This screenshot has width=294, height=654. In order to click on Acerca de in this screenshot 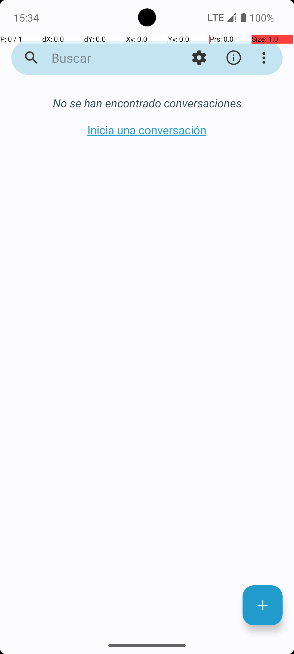, I will do `click(234, 58)`.